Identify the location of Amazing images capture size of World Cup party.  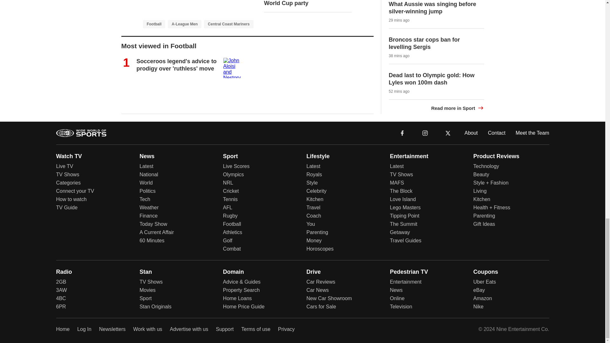
(308, 3).